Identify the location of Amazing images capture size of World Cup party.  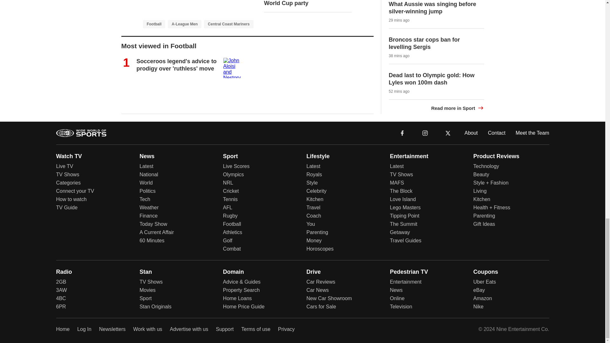
(308, 3).